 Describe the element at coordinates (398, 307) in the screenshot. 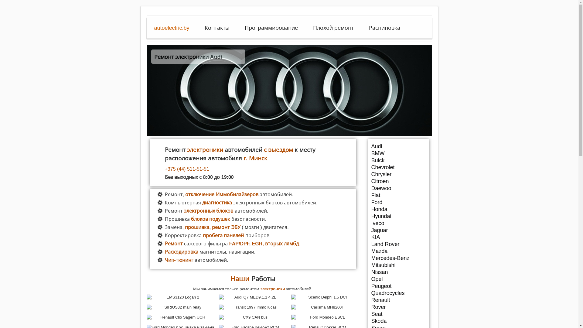

I see `Rover` at that location.